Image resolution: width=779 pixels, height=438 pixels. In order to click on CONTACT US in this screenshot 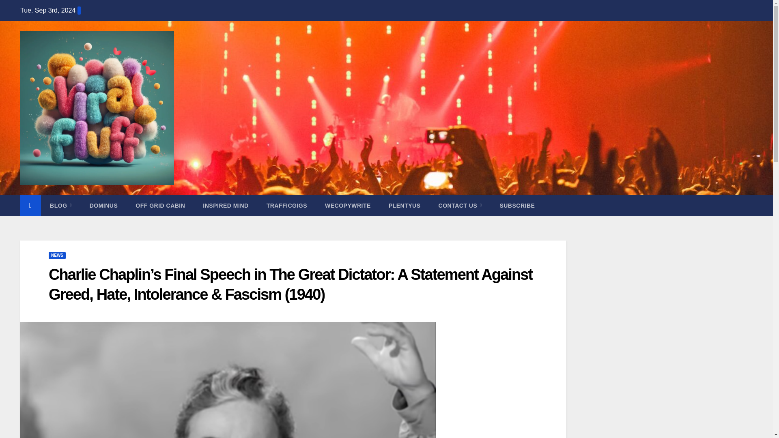, I will do `click(460, 205)`.